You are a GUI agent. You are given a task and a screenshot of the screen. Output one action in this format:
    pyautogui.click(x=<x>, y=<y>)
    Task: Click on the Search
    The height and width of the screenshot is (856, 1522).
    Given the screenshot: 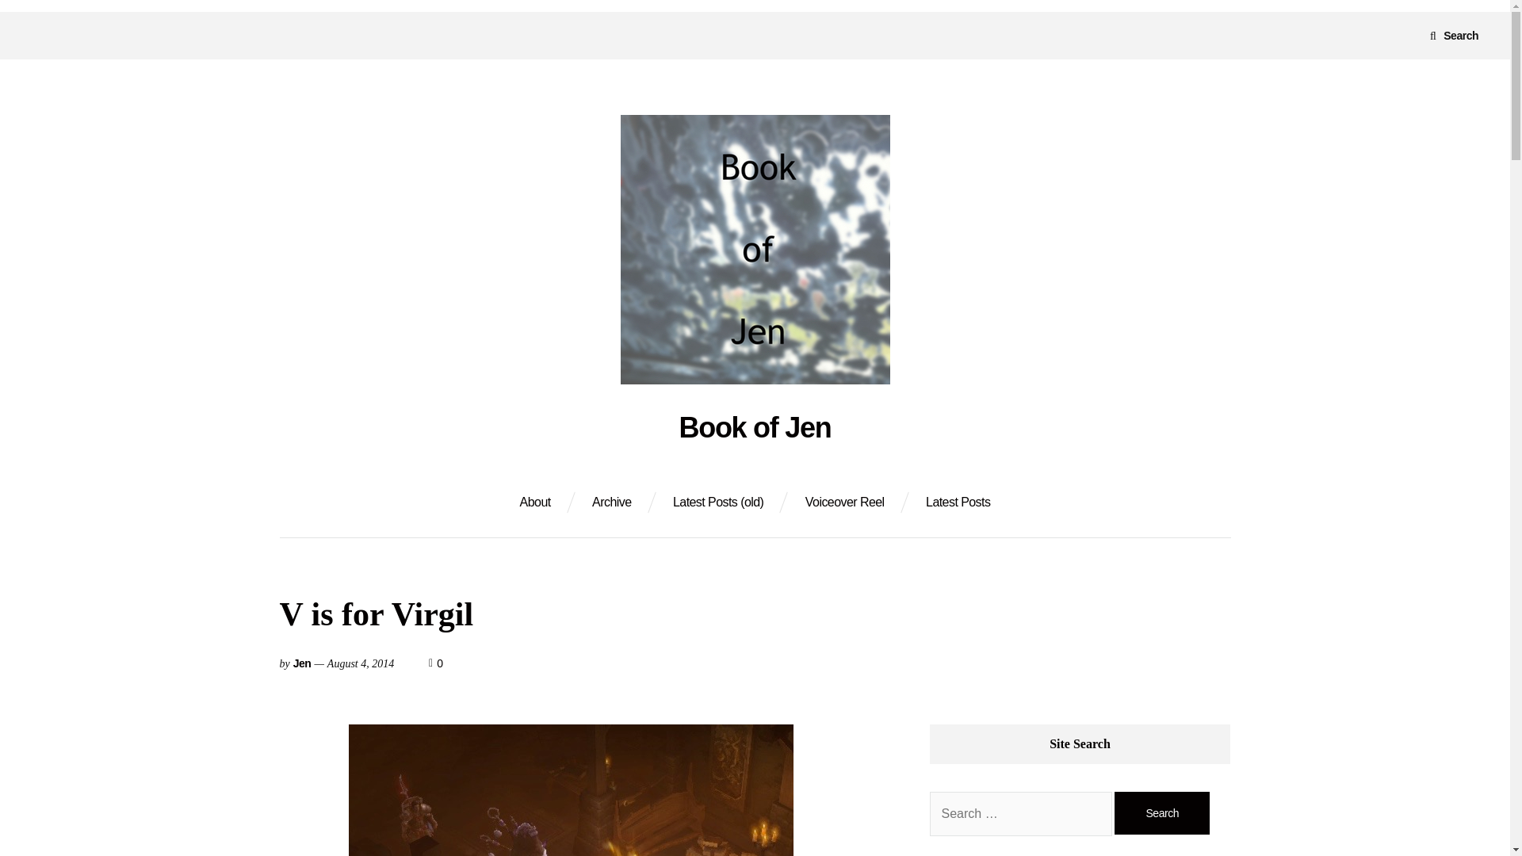 What is the action you would take?
    pyautogui.click(x=844, y=503)
    